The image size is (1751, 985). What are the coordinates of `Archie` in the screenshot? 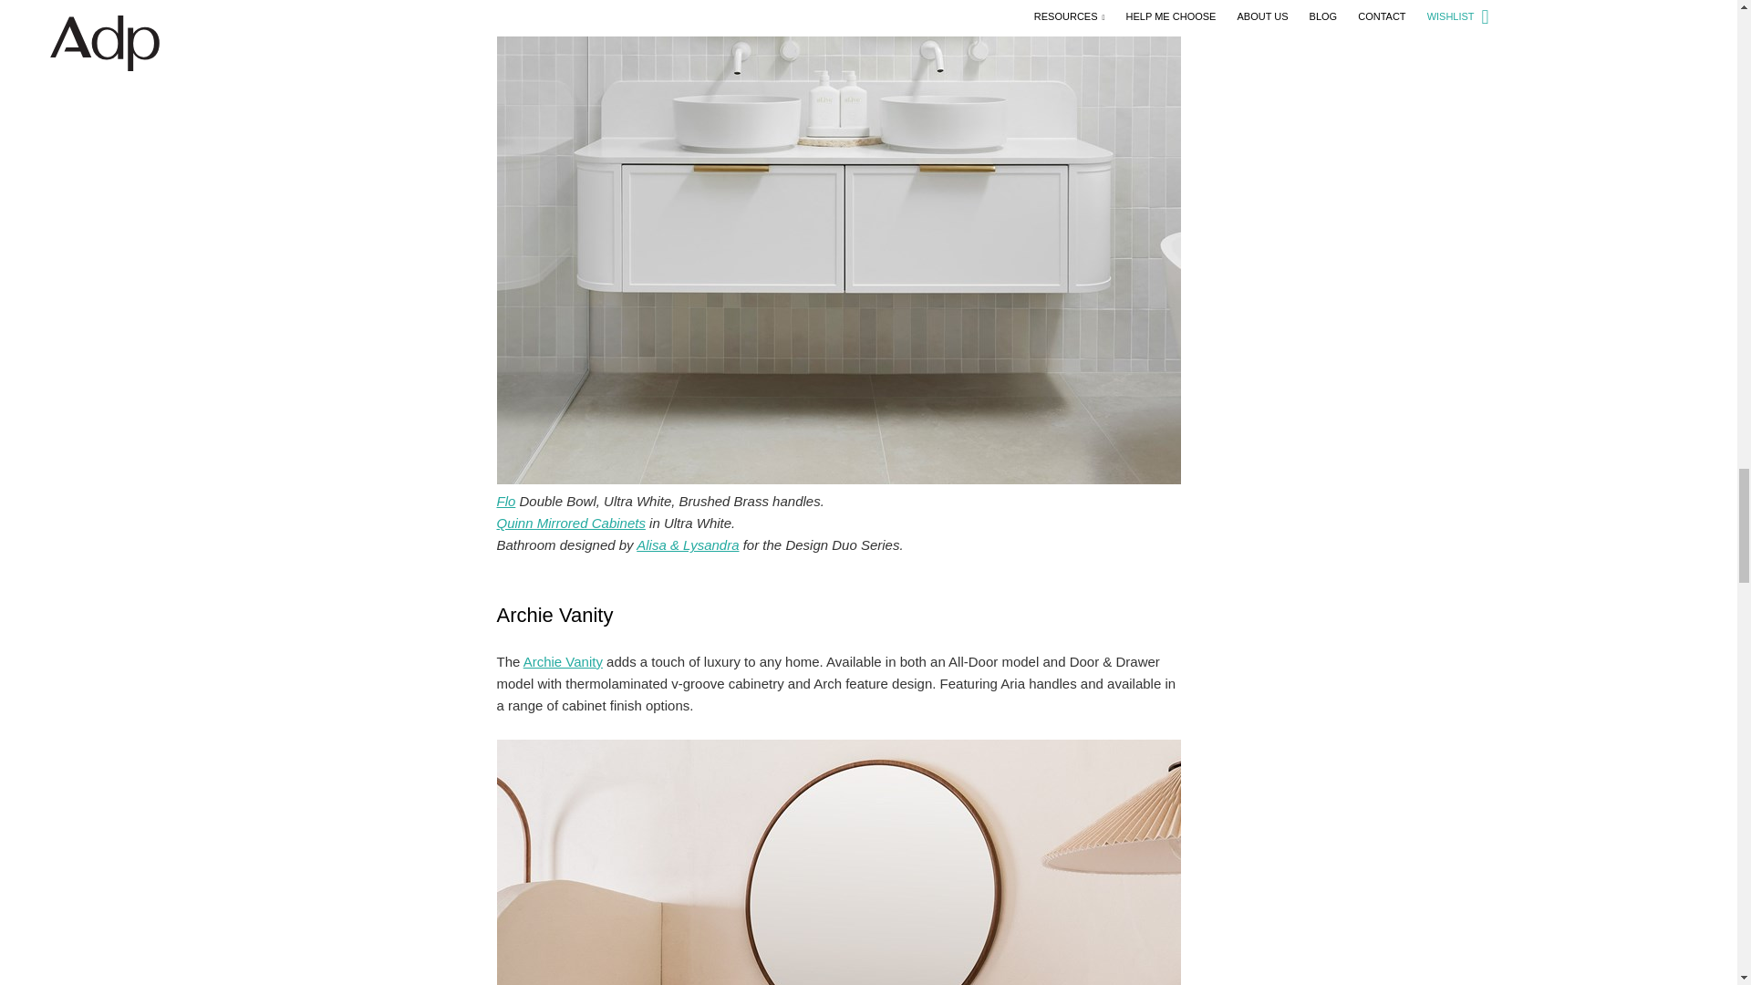 It's located at (563, 662).